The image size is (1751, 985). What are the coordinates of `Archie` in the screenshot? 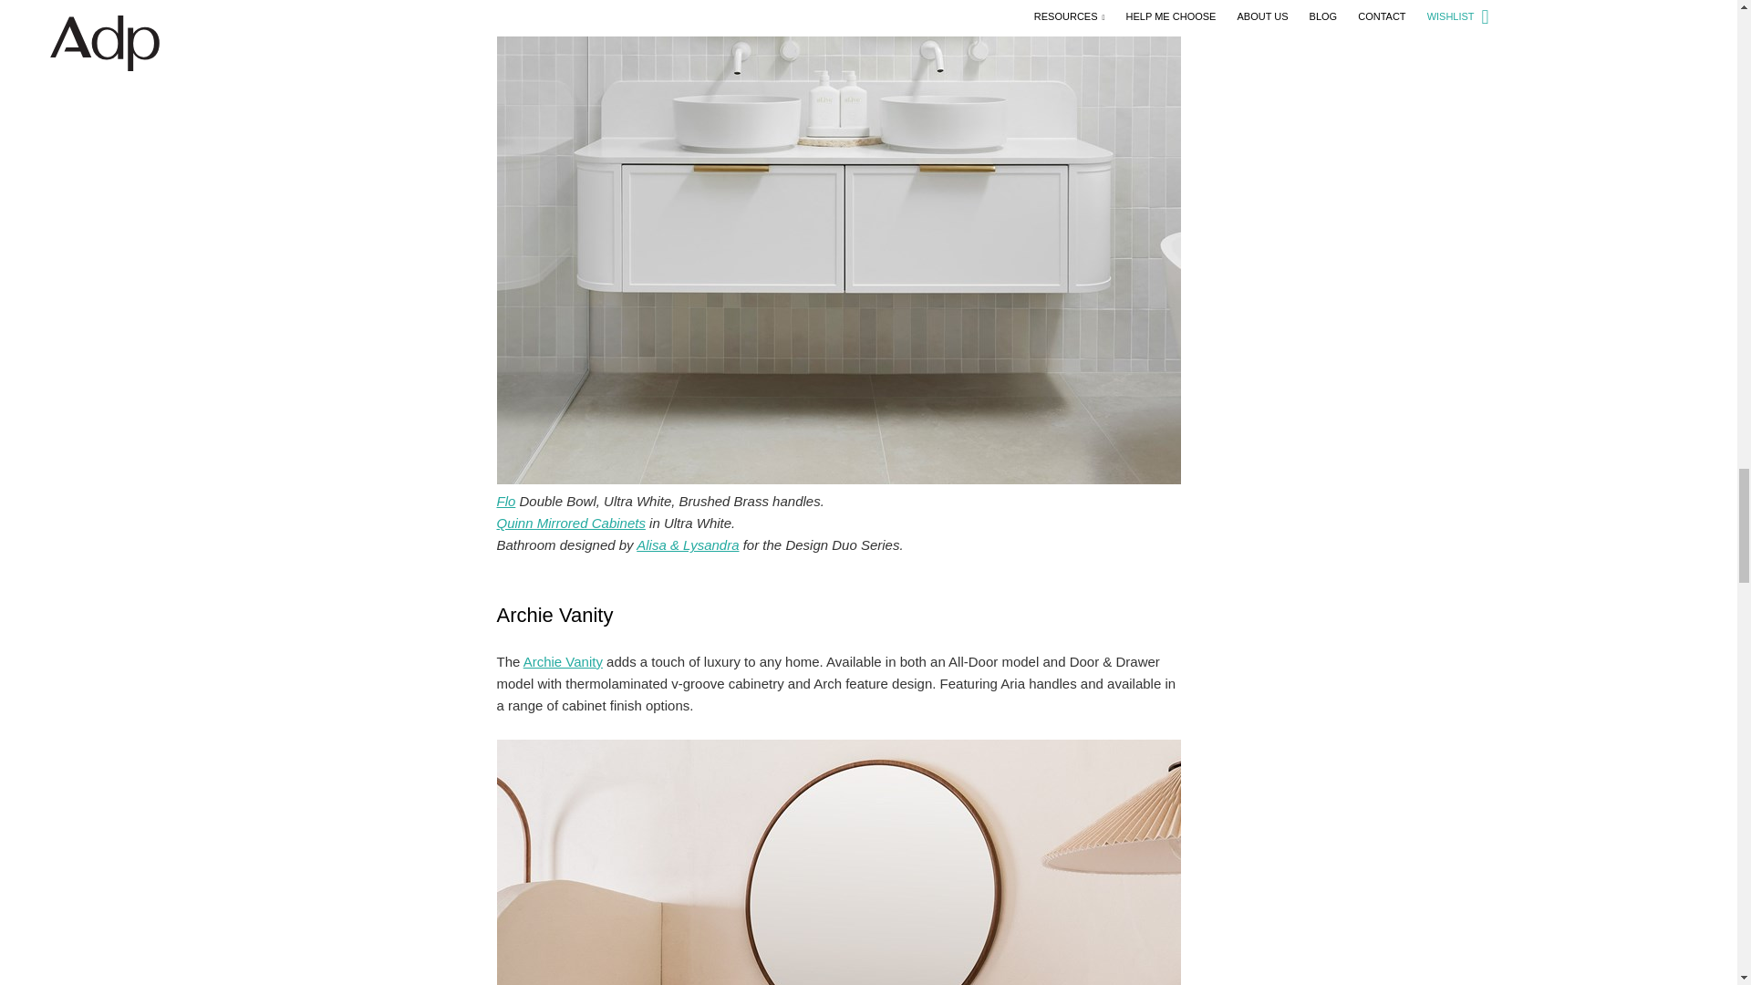 It's located at (563, 662).